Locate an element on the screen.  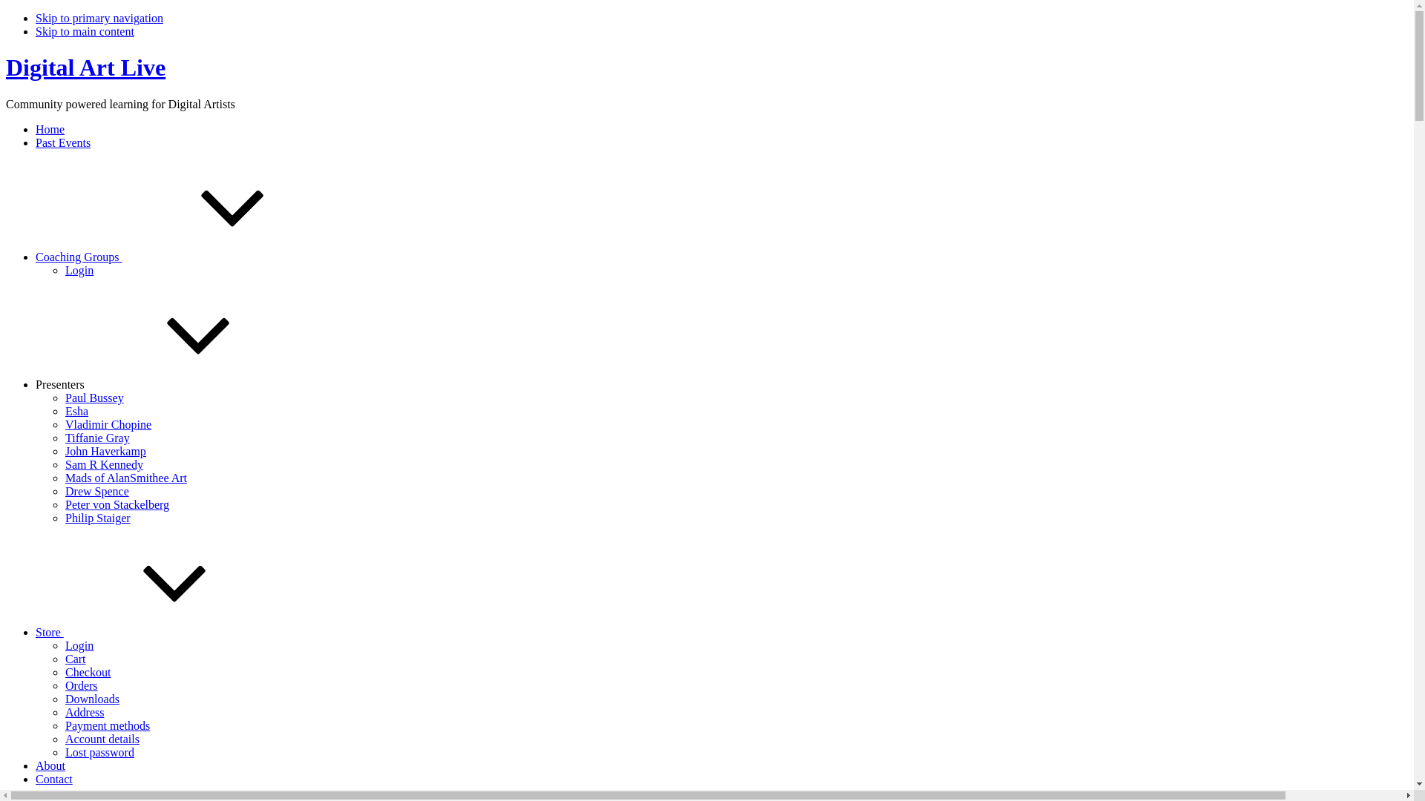
Account details is located at coordinates (102, 739).